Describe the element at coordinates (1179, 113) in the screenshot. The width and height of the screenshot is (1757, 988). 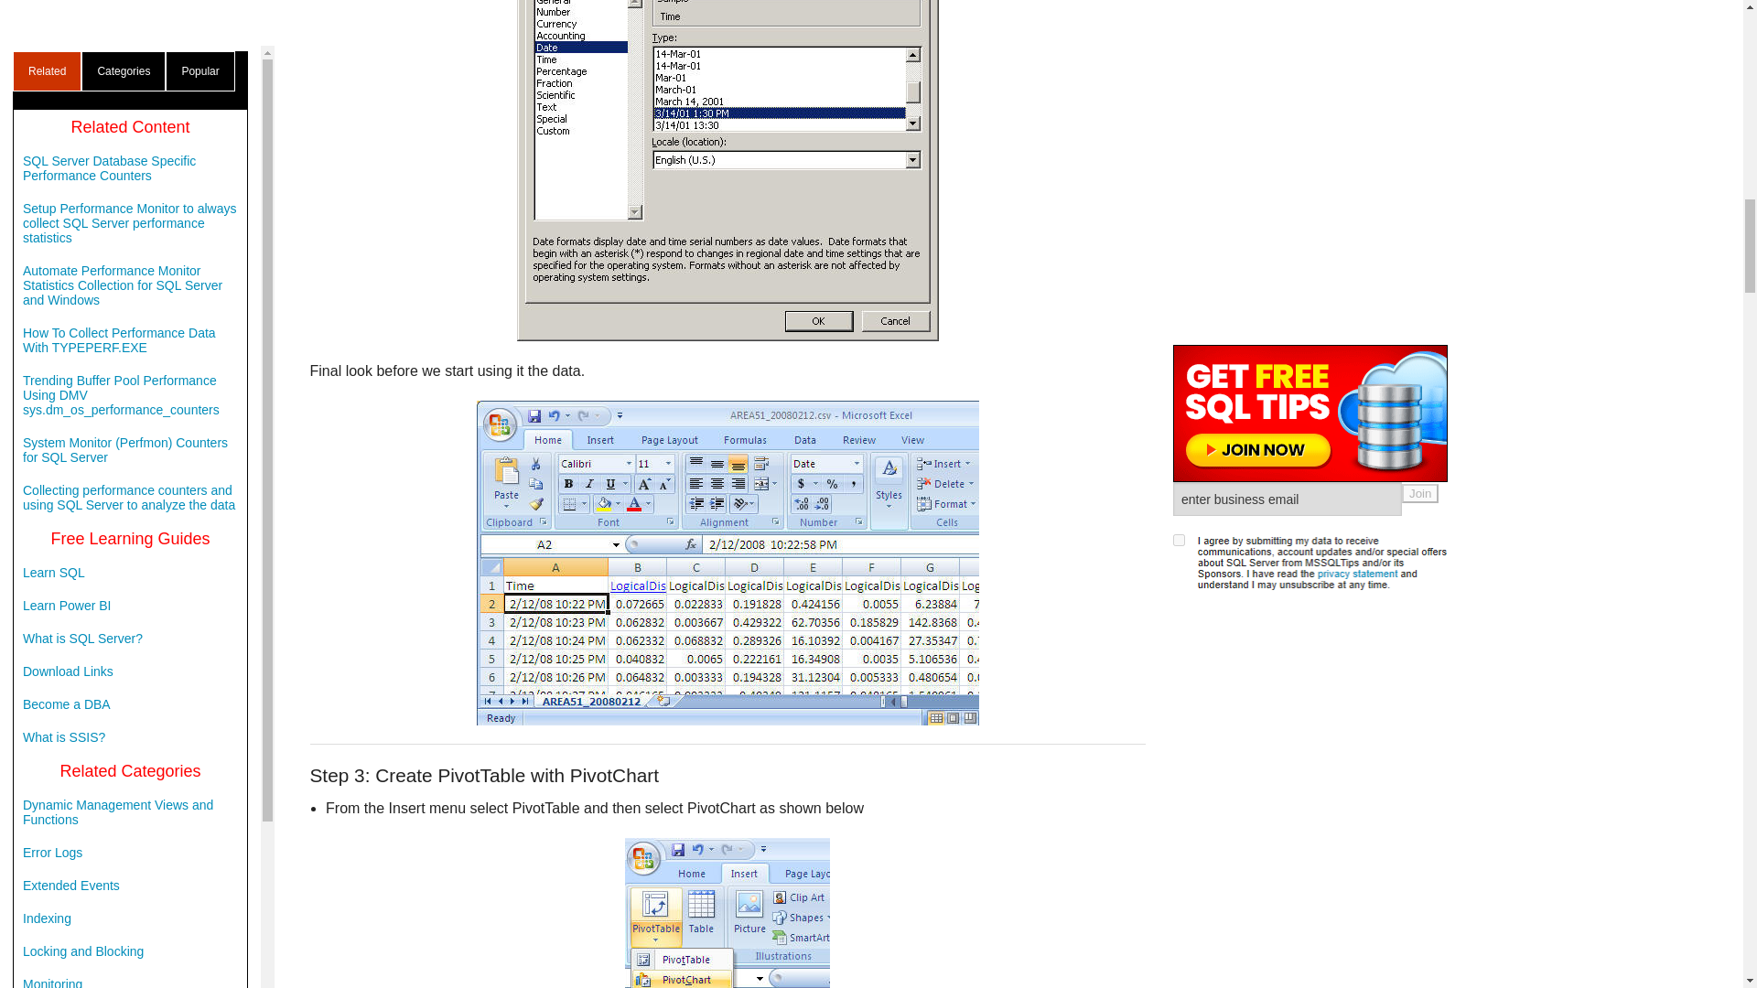
I see `1` at that location.